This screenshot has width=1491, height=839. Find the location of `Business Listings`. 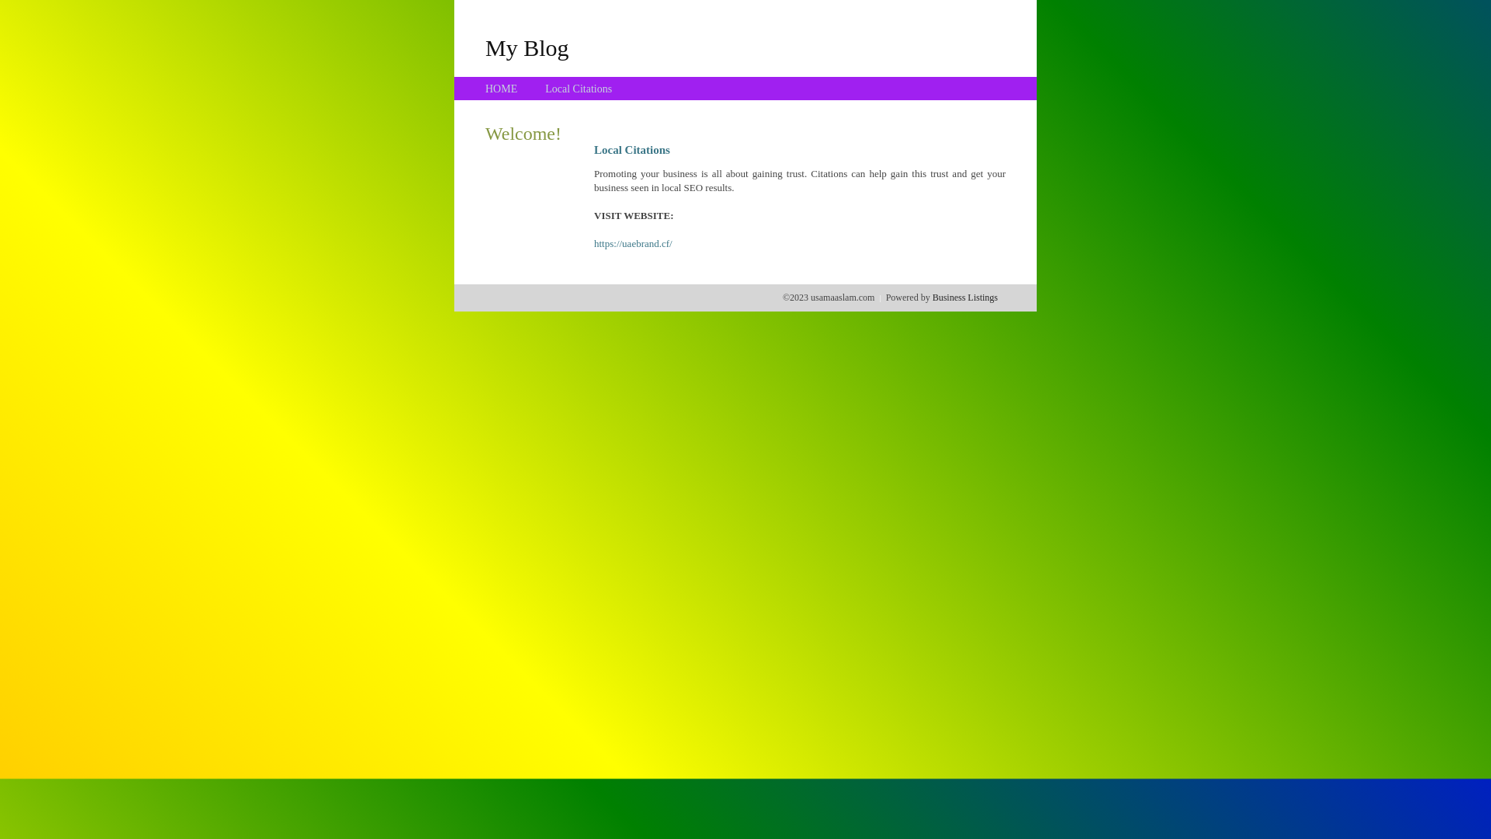

Business Listings is located at coordinates (965, 298).